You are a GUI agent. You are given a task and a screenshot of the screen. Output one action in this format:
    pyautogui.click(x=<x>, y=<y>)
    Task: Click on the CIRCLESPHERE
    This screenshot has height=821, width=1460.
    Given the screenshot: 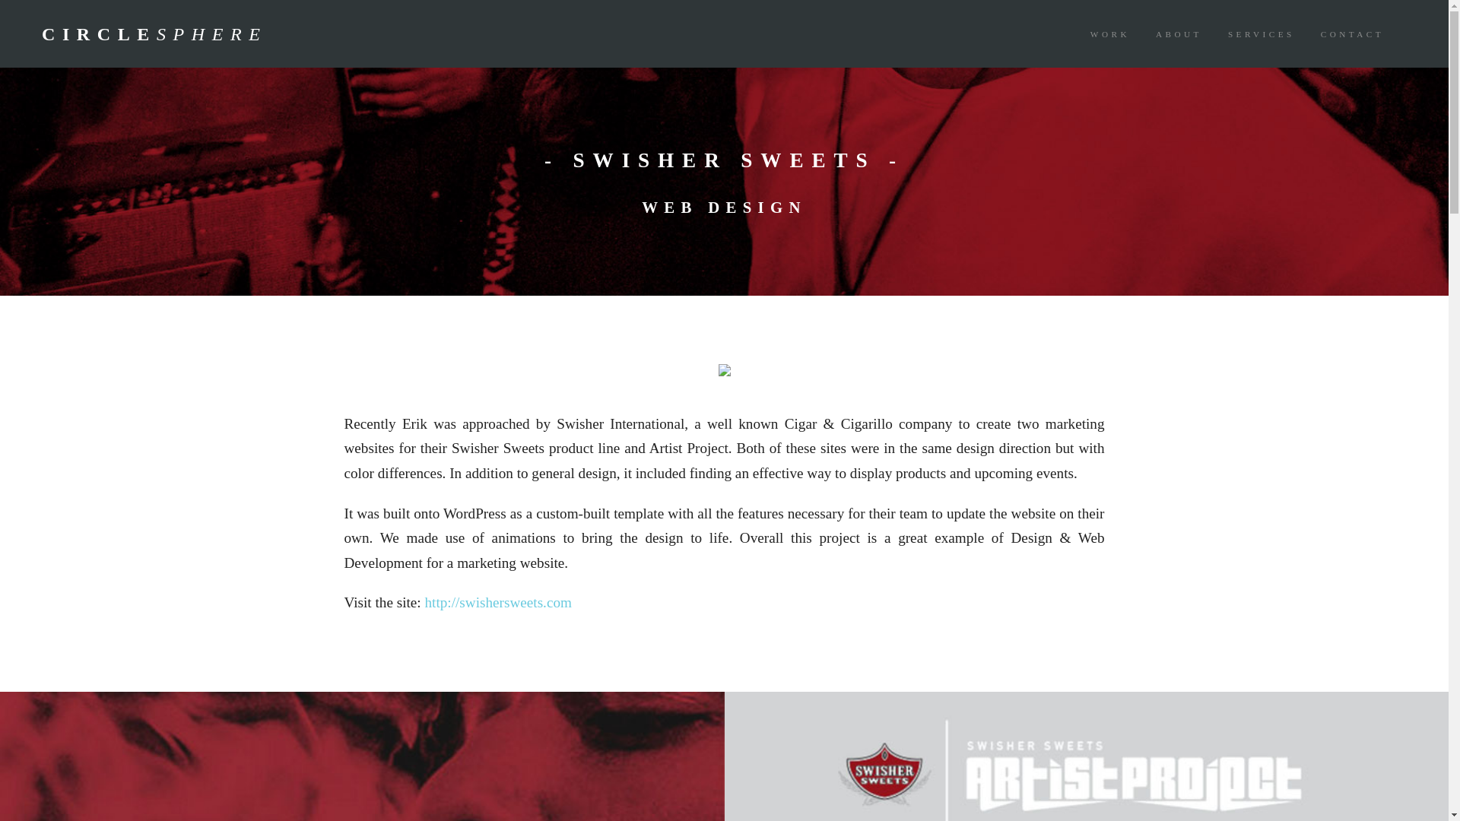 What is the action you would take?
    pyautogui.click(x=82, y=35)
    